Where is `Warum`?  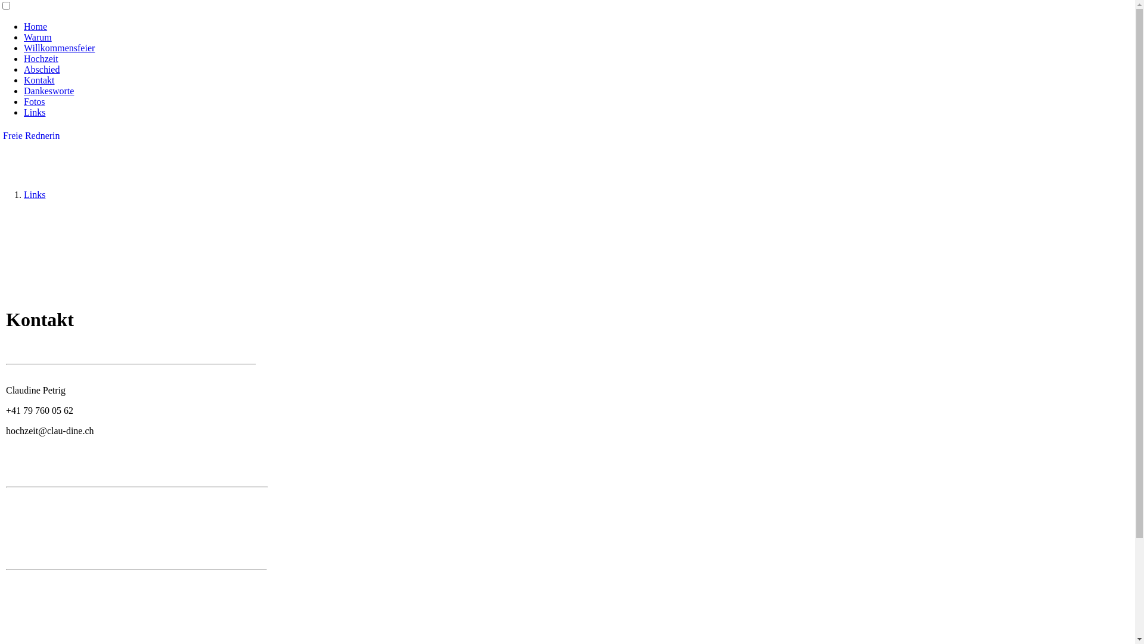 Warum is located at coordinates (38, 37).